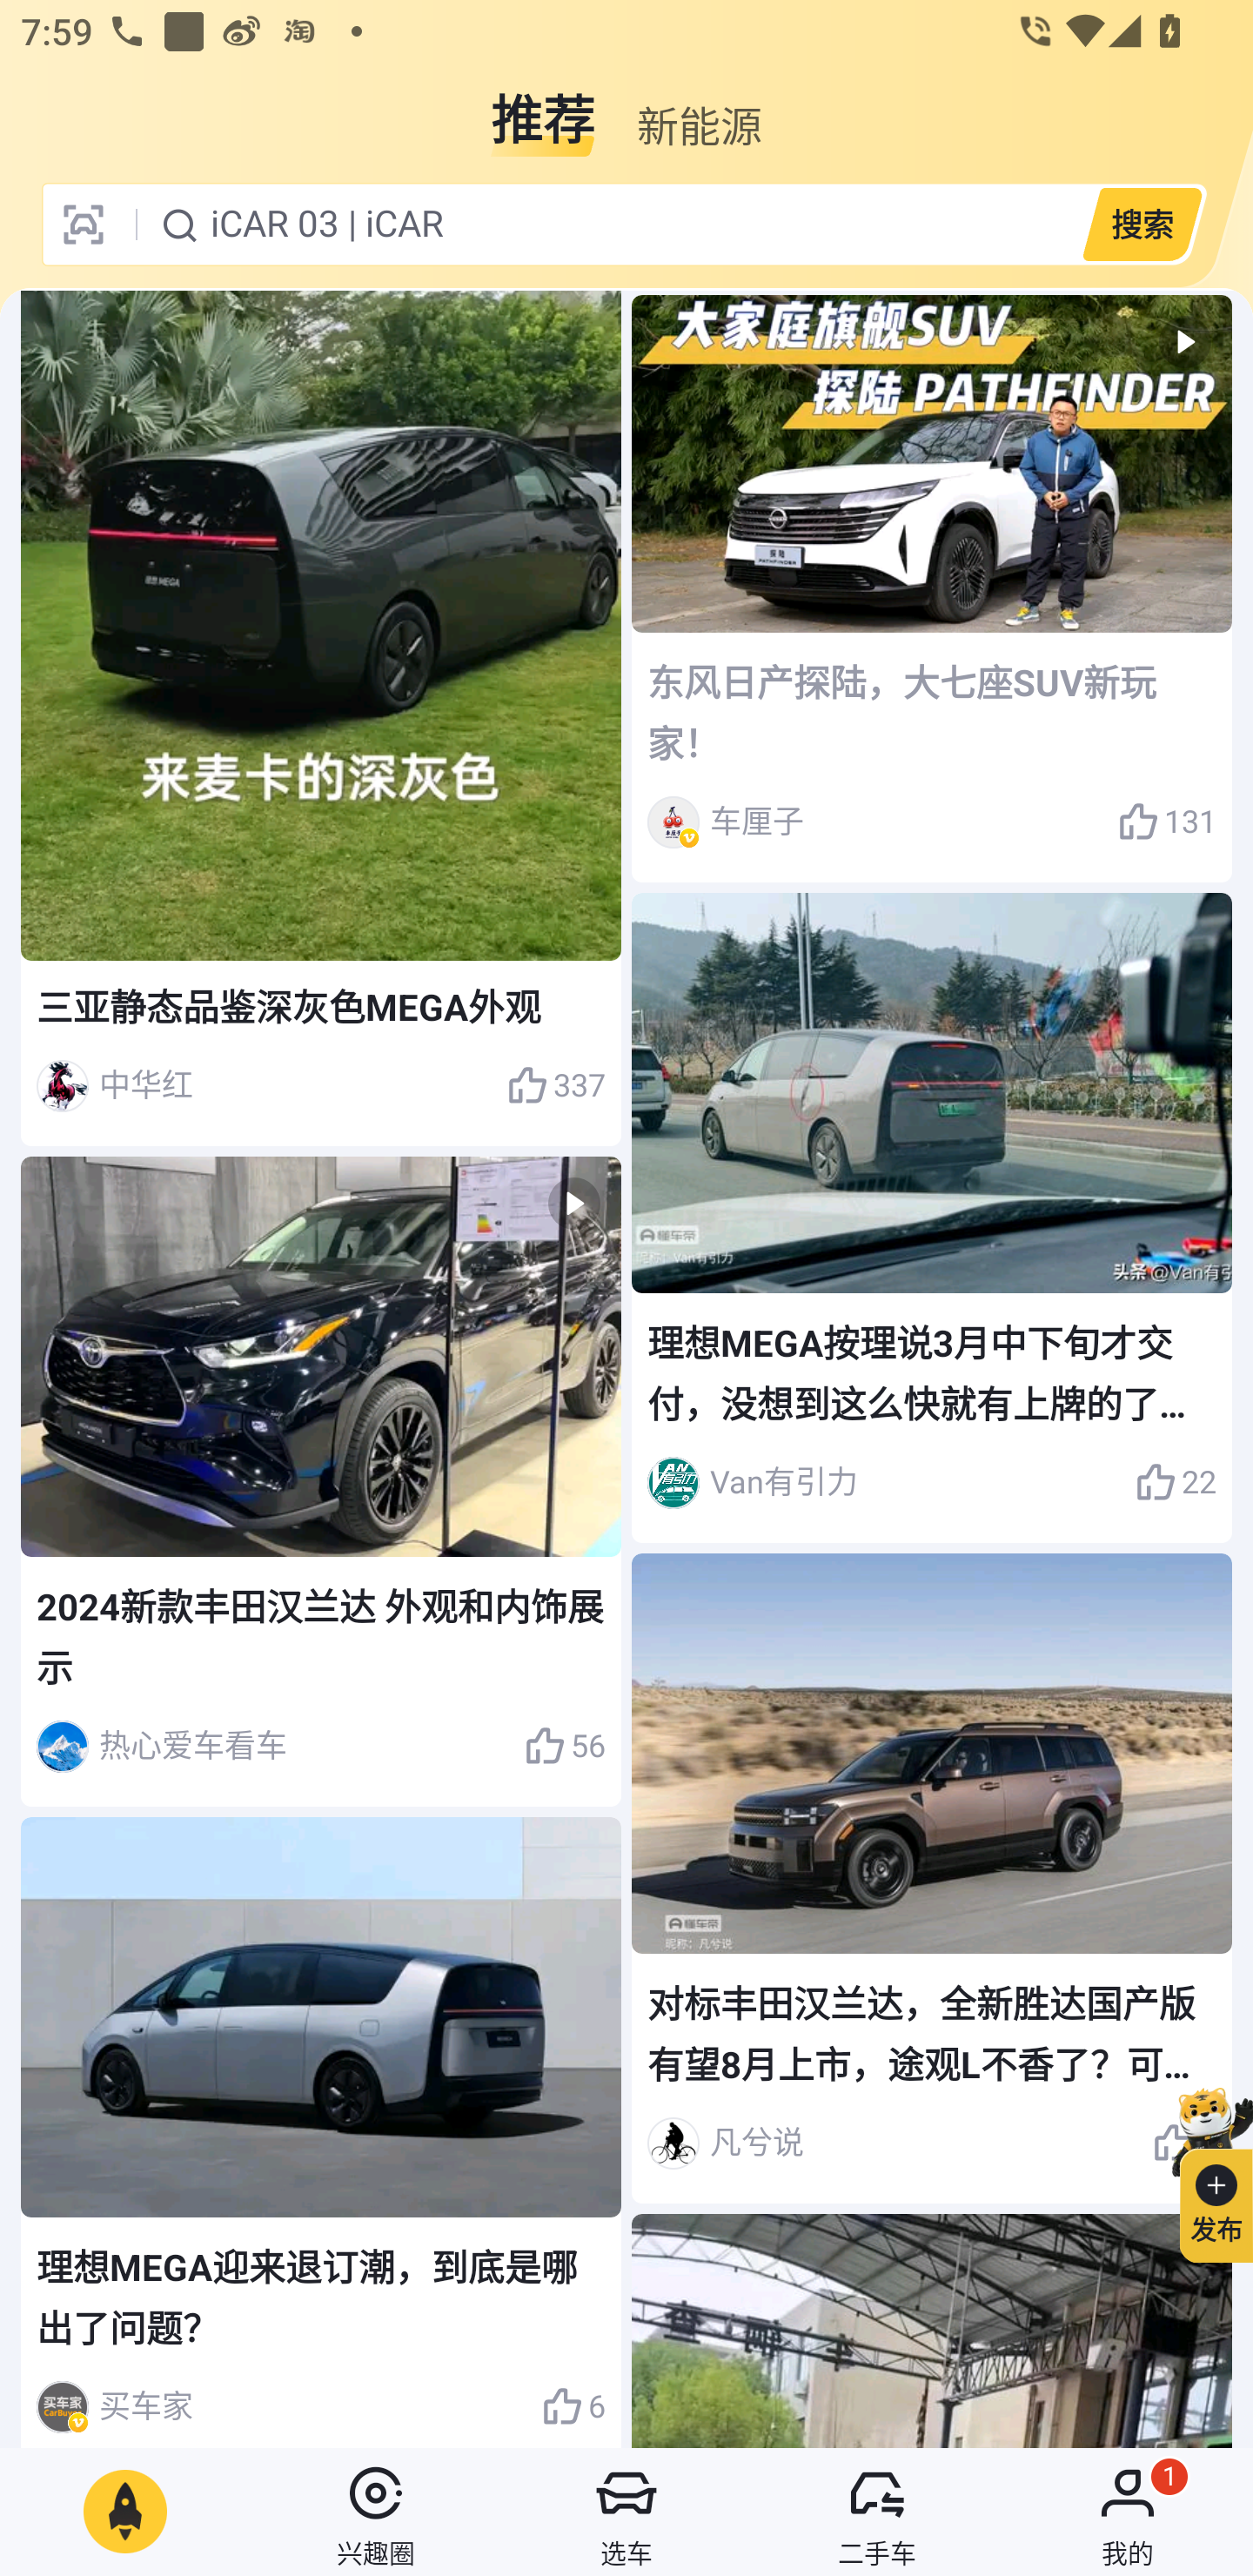 The width and height of the screenshot is (1253, 2576). What do you see at coordinates (1203, 2170) in the screenshot?
I see `发布` at bounding box center [1203, 2170].